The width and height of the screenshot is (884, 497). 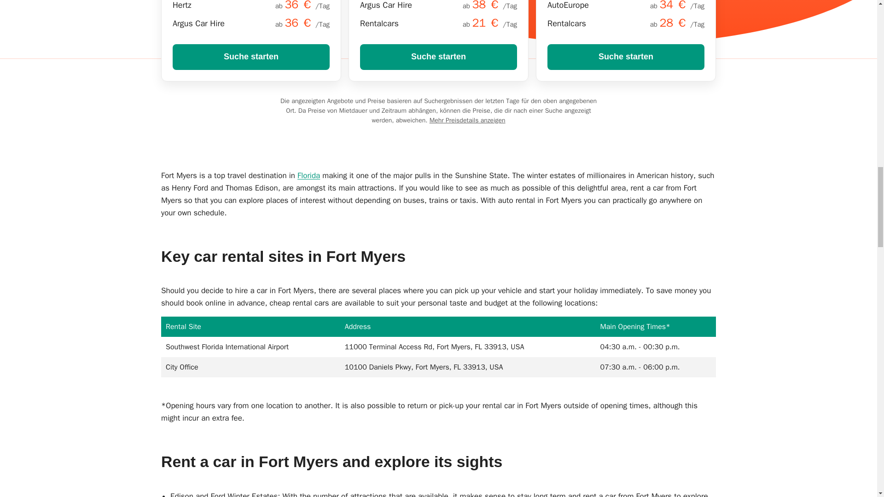 I want to click on Suche starten, so click(x=626, y=57).